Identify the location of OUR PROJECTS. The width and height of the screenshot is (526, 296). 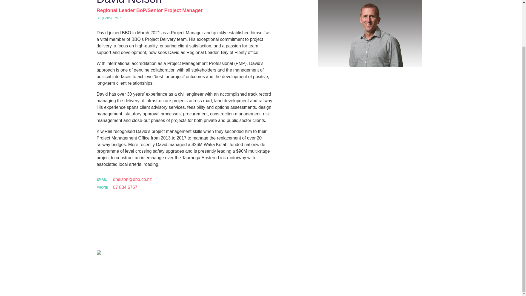
(315, 253).